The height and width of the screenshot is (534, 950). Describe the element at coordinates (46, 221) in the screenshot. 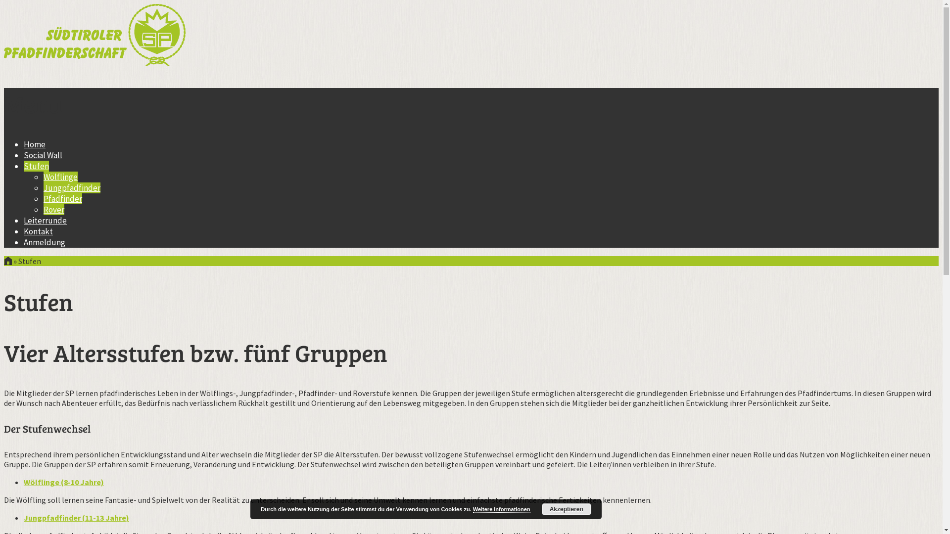

I see `Leiterrunde` at that location.